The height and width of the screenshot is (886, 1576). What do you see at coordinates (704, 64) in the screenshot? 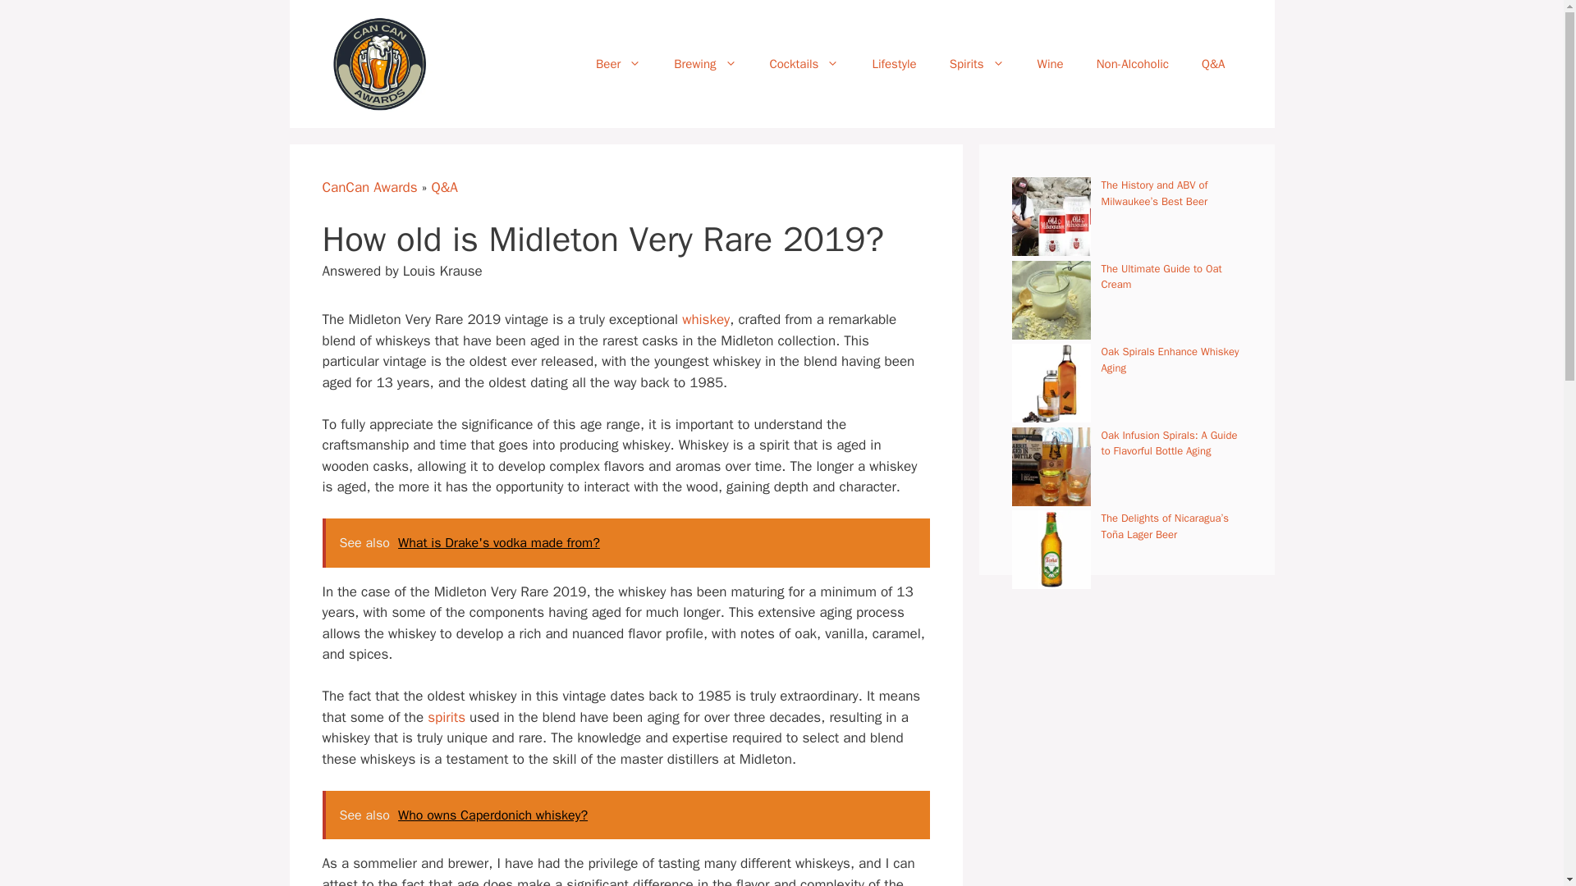
I see `Brewing` at bounding box center [704, 64].